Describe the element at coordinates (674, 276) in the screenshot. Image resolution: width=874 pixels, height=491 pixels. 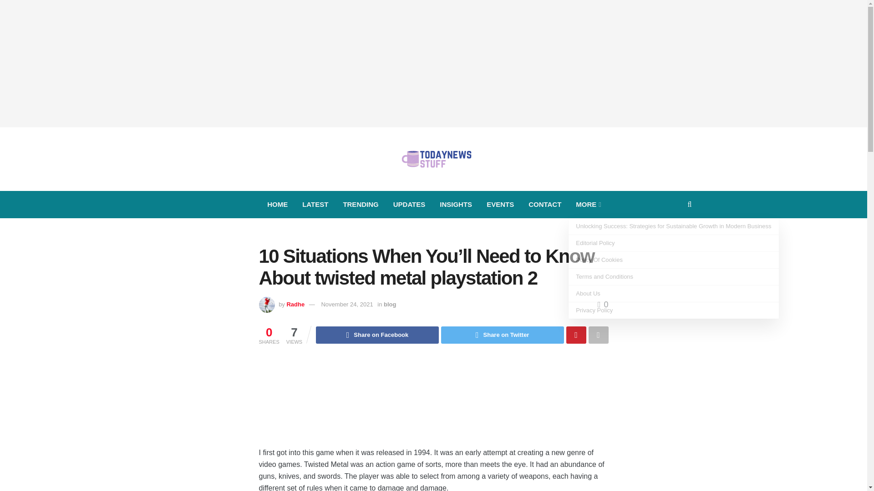
I see `Terms and Conditions` at that location.